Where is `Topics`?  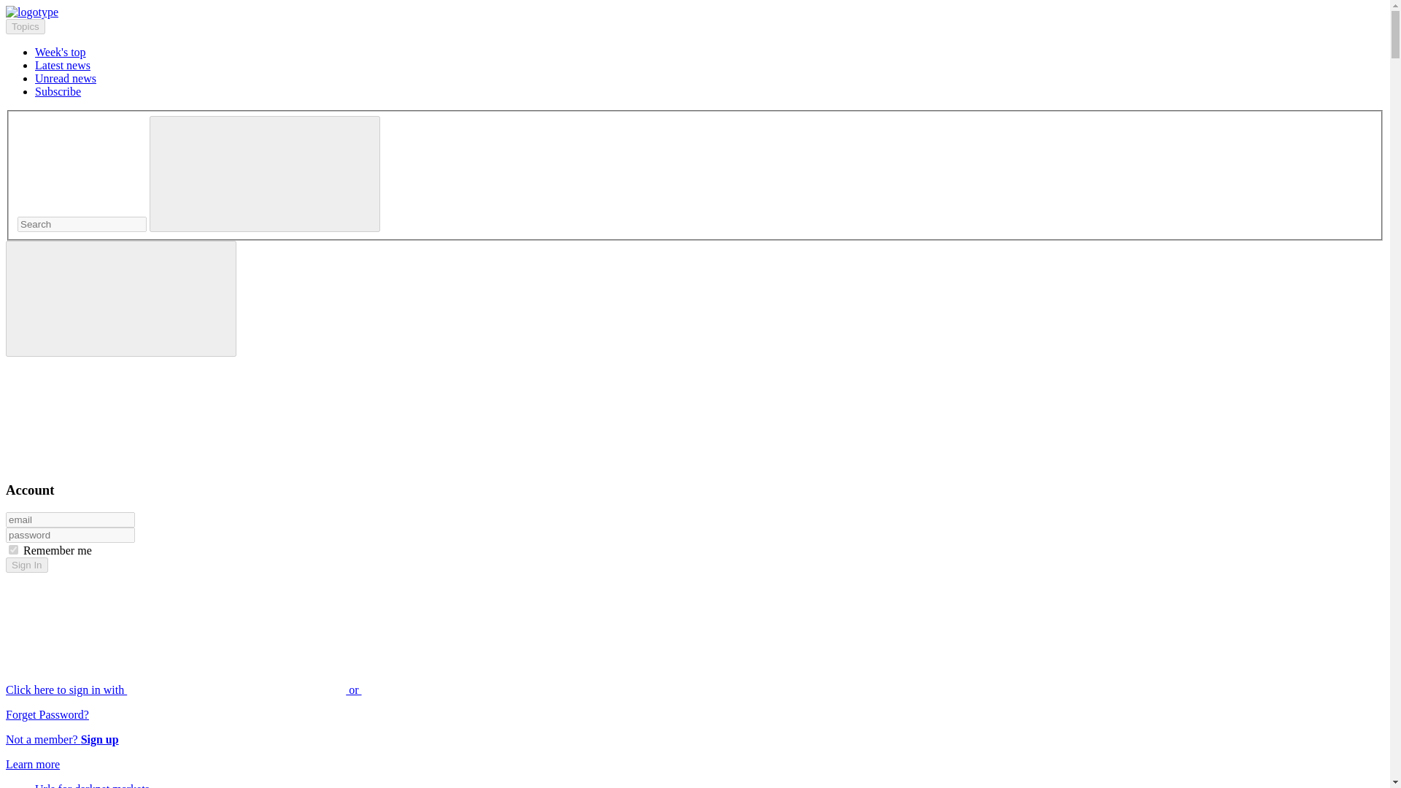 Topics is located at coordinates (25, 26).